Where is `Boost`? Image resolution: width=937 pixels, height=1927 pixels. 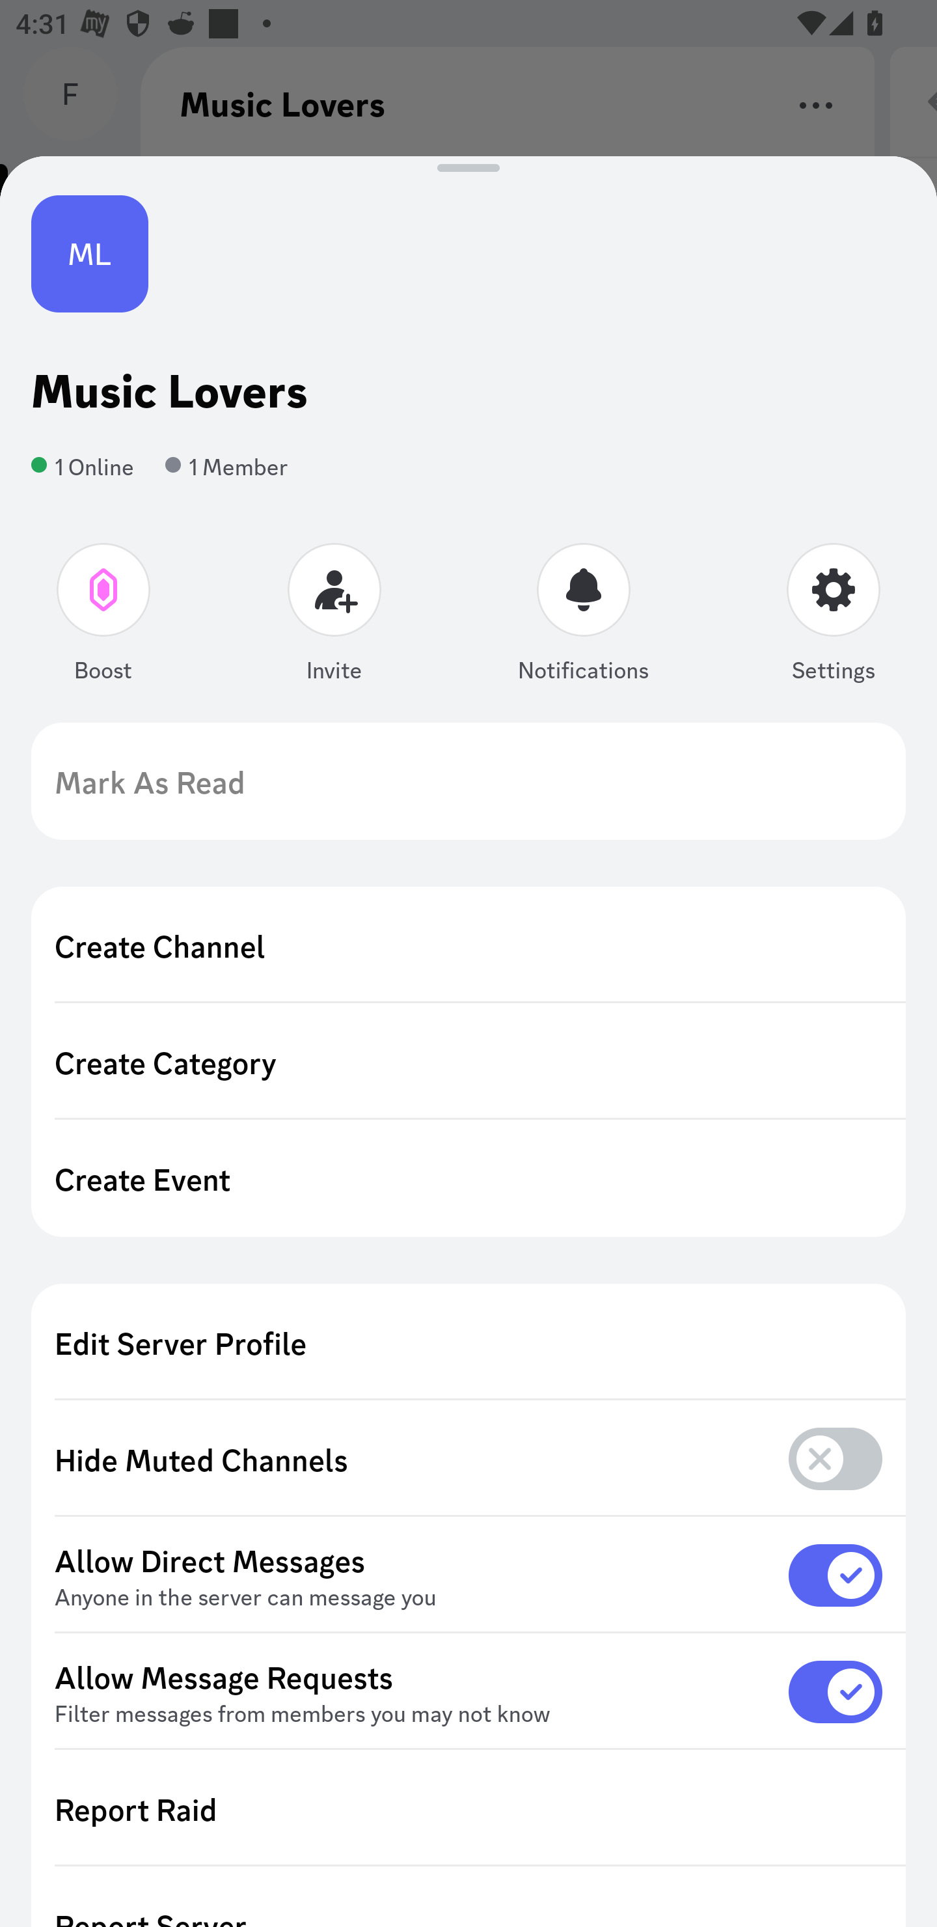
Boost is located at coordinates (104, 617).